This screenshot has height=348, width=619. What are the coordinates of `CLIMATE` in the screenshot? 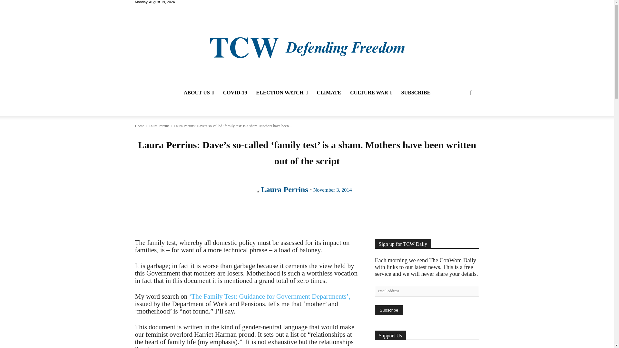 It's located at (329, 93).